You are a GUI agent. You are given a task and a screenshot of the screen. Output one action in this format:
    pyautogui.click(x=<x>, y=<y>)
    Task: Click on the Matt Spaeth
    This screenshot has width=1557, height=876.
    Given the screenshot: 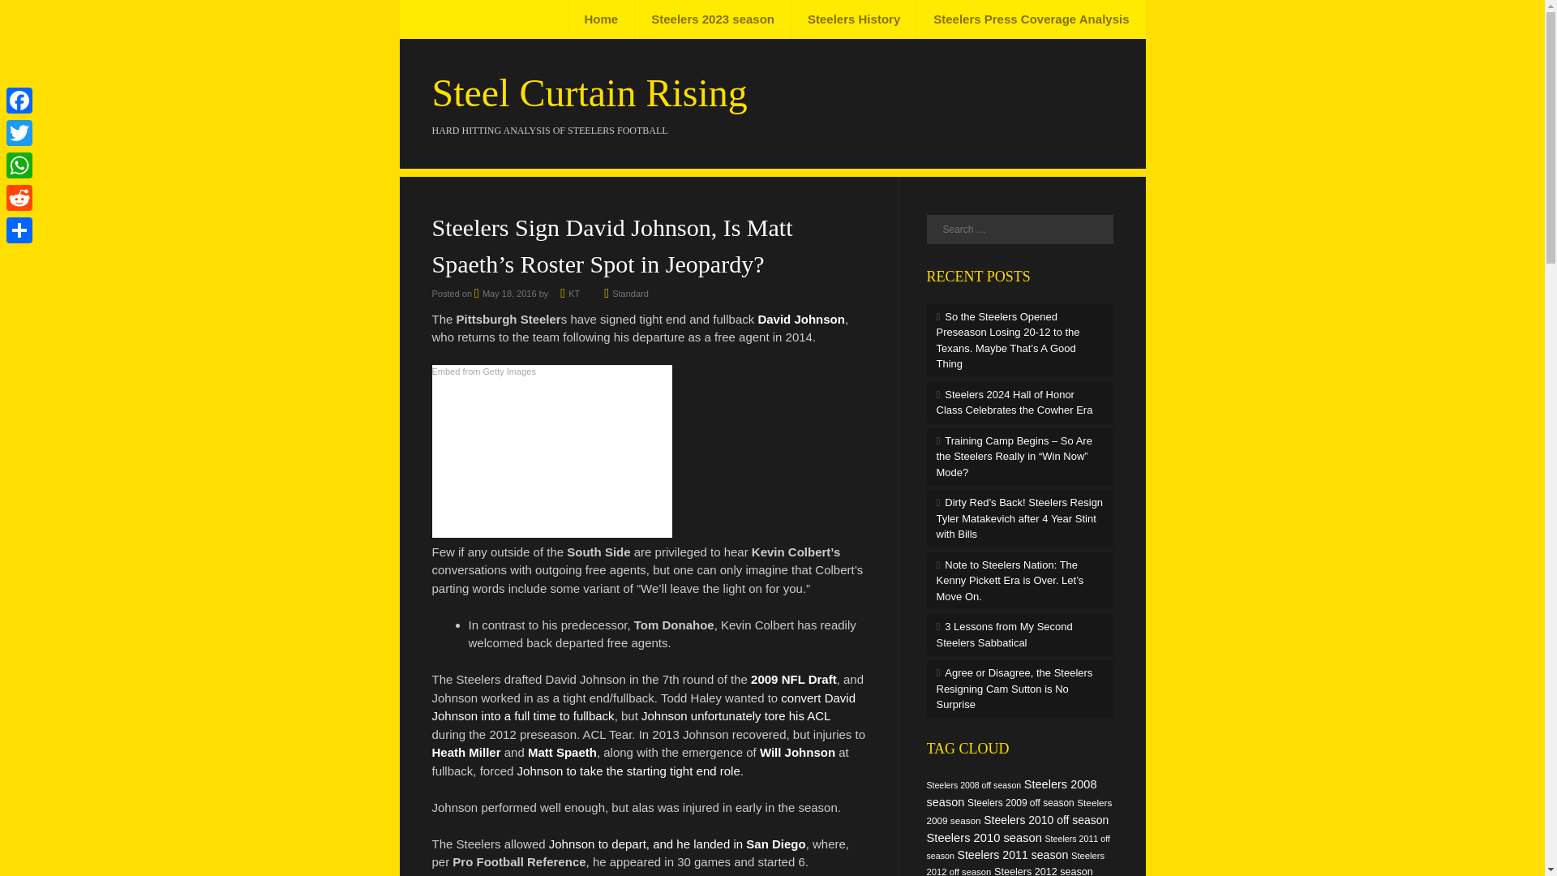 What is the action you would take?
    pyautogui.click(x=561, y=753)
    